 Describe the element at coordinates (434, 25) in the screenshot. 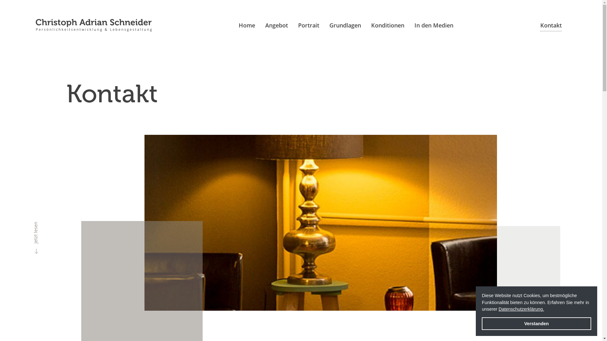

I see `In den Medien` at that location.